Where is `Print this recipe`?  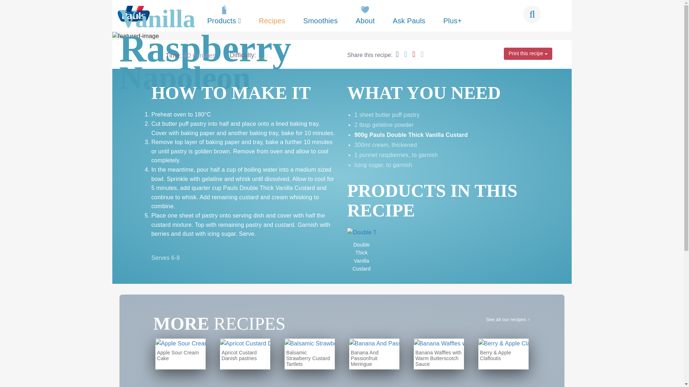 Print this recipe is located at coordinates (528, 54).